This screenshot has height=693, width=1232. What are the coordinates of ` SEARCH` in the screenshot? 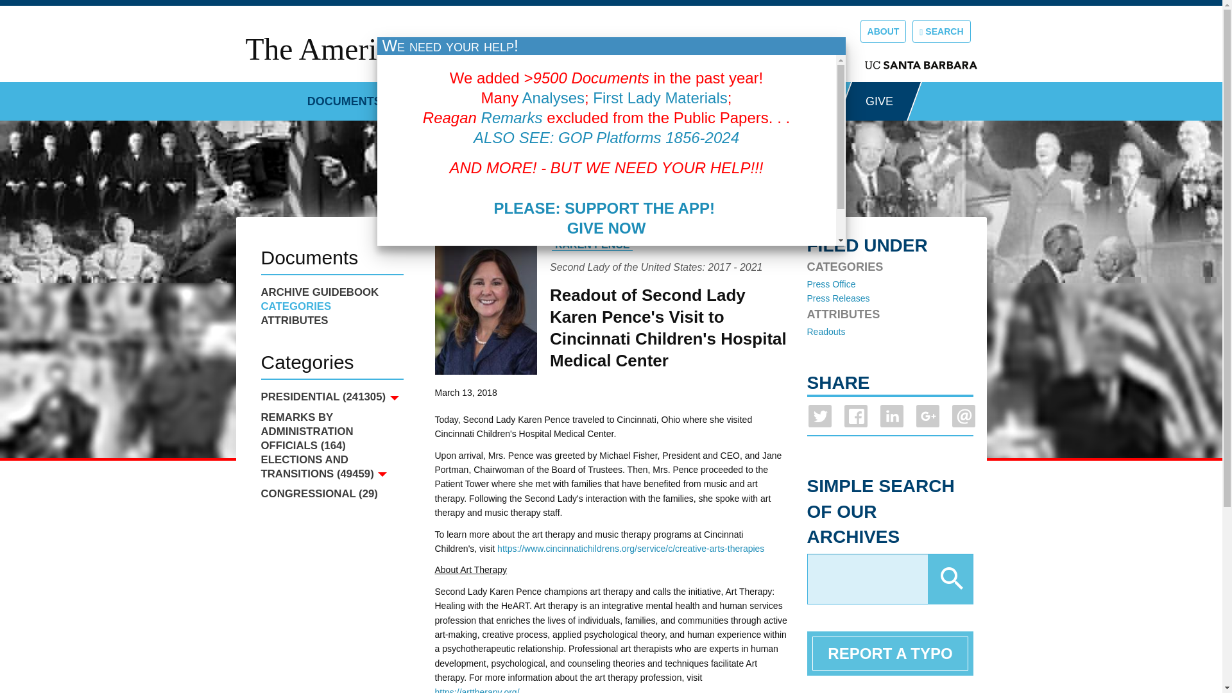 It's located at (941, 31).